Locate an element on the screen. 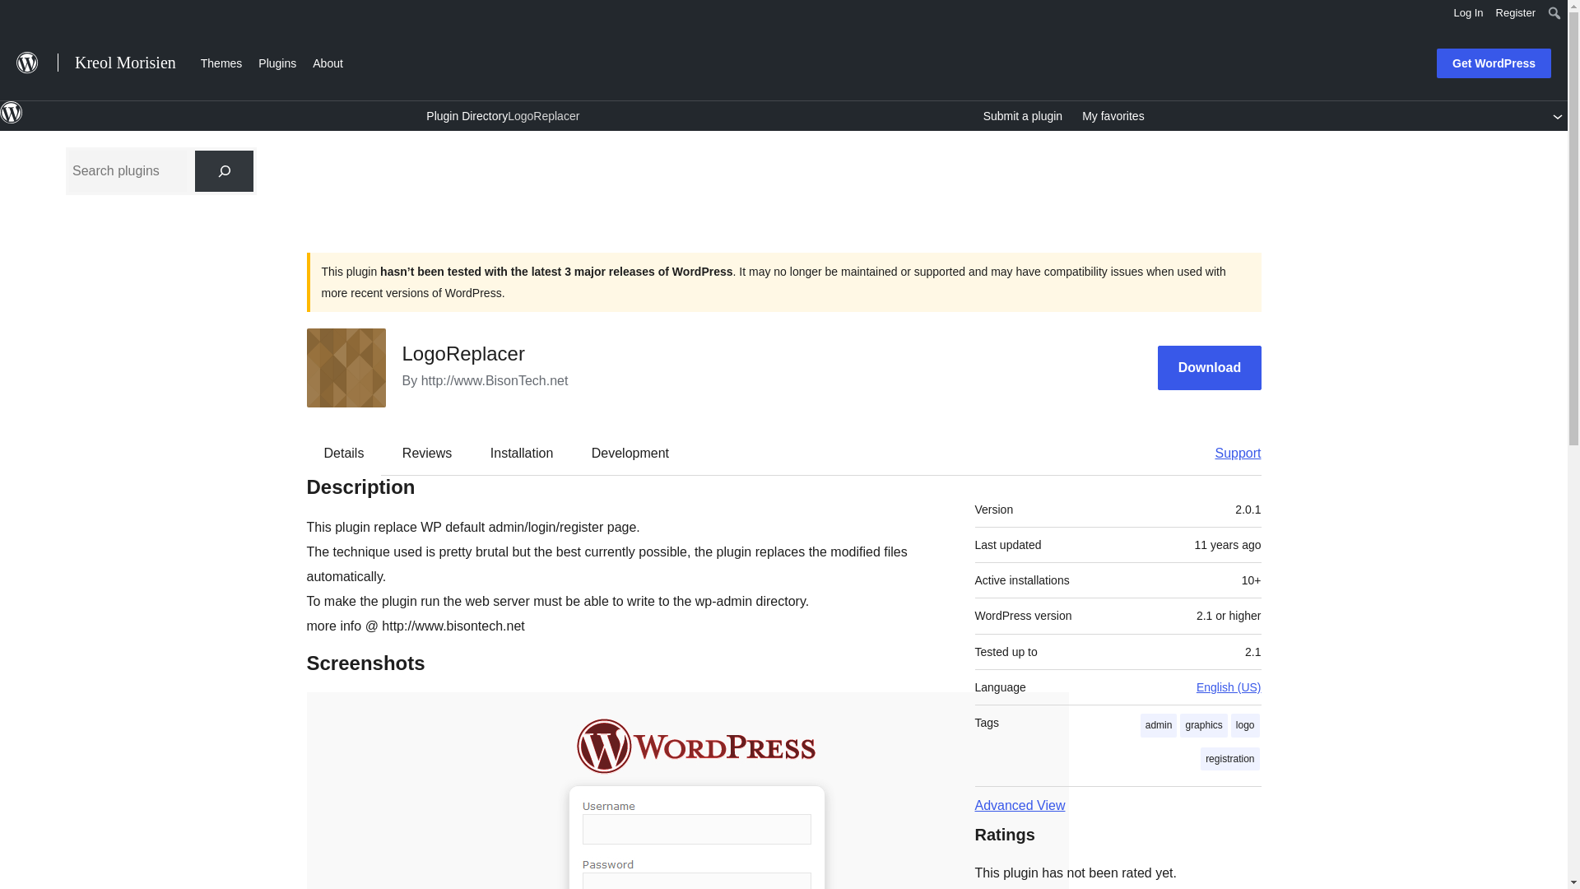 Image resolution: width=1580 pixels, height=889 pixels. Download is located at coordinates (1210, 369).